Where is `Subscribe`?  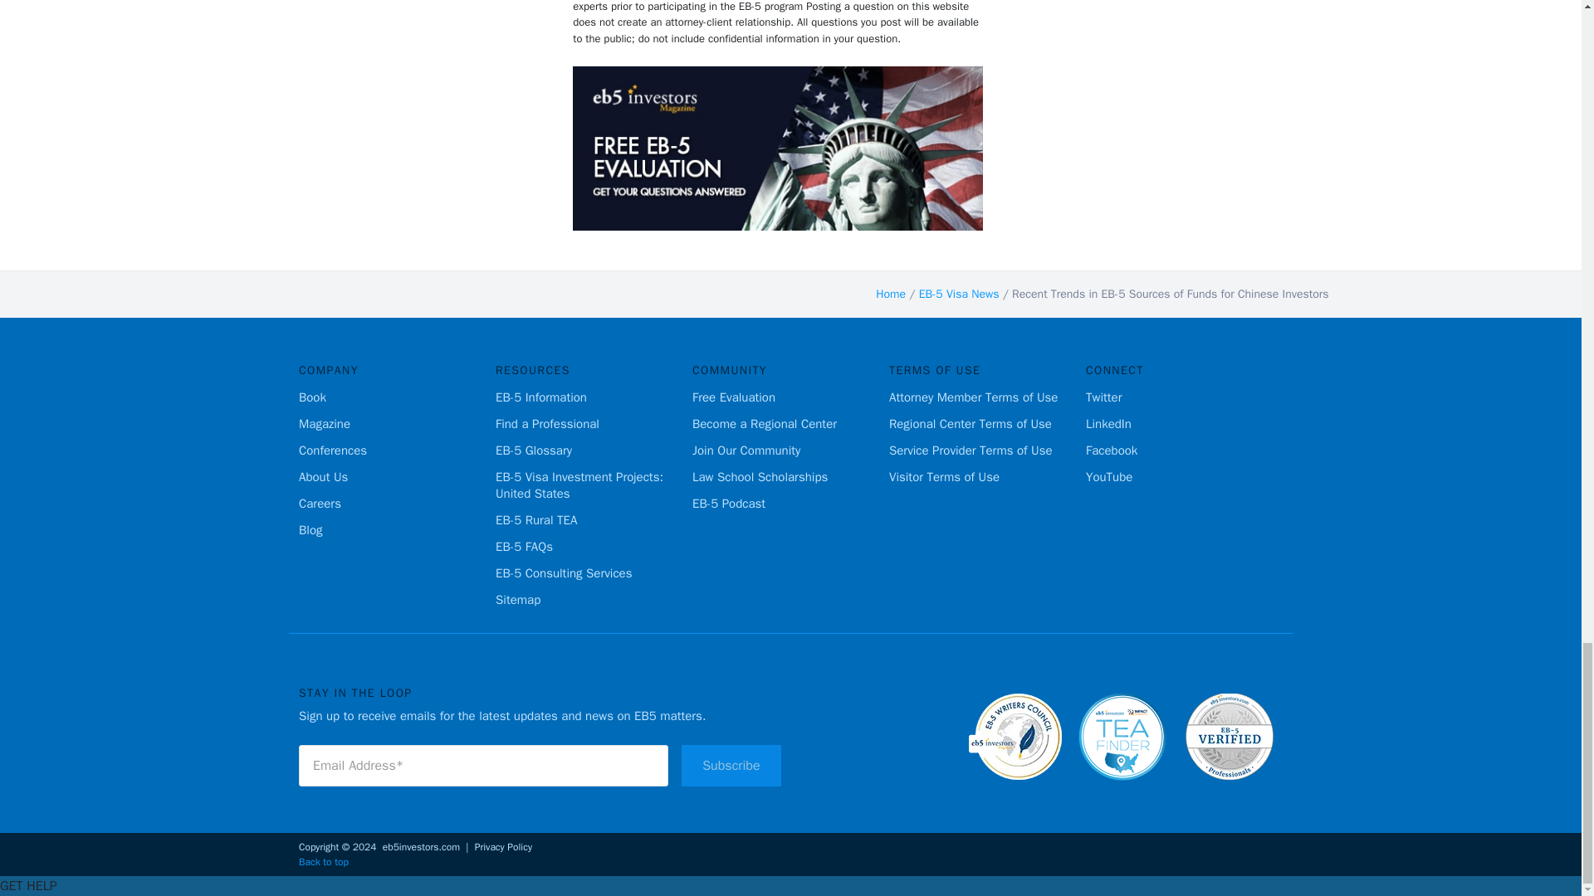 Subscribe is located at coordinates (731, 765).